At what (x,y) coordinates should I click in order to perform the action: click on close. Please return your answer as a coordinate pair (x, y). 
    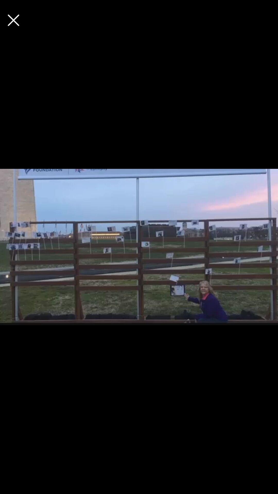
    Looking at the image, I should click on (13, 20).